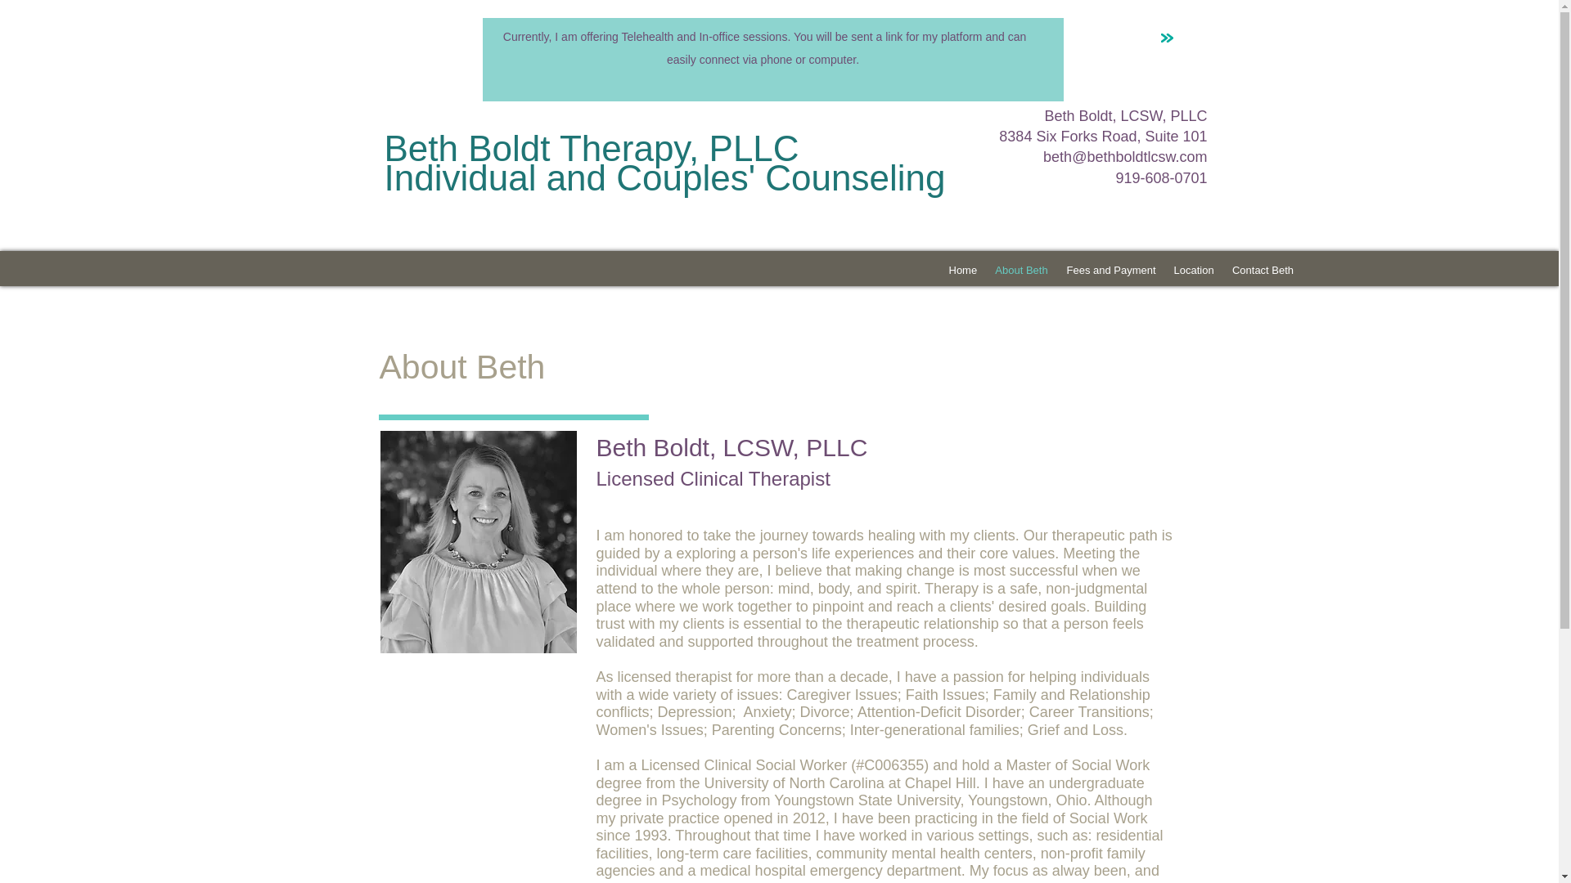  What do you see at coordinates (1110, 270) in the screenshot?
I see `Fees and Payment` at bounding box center [1110, 270].